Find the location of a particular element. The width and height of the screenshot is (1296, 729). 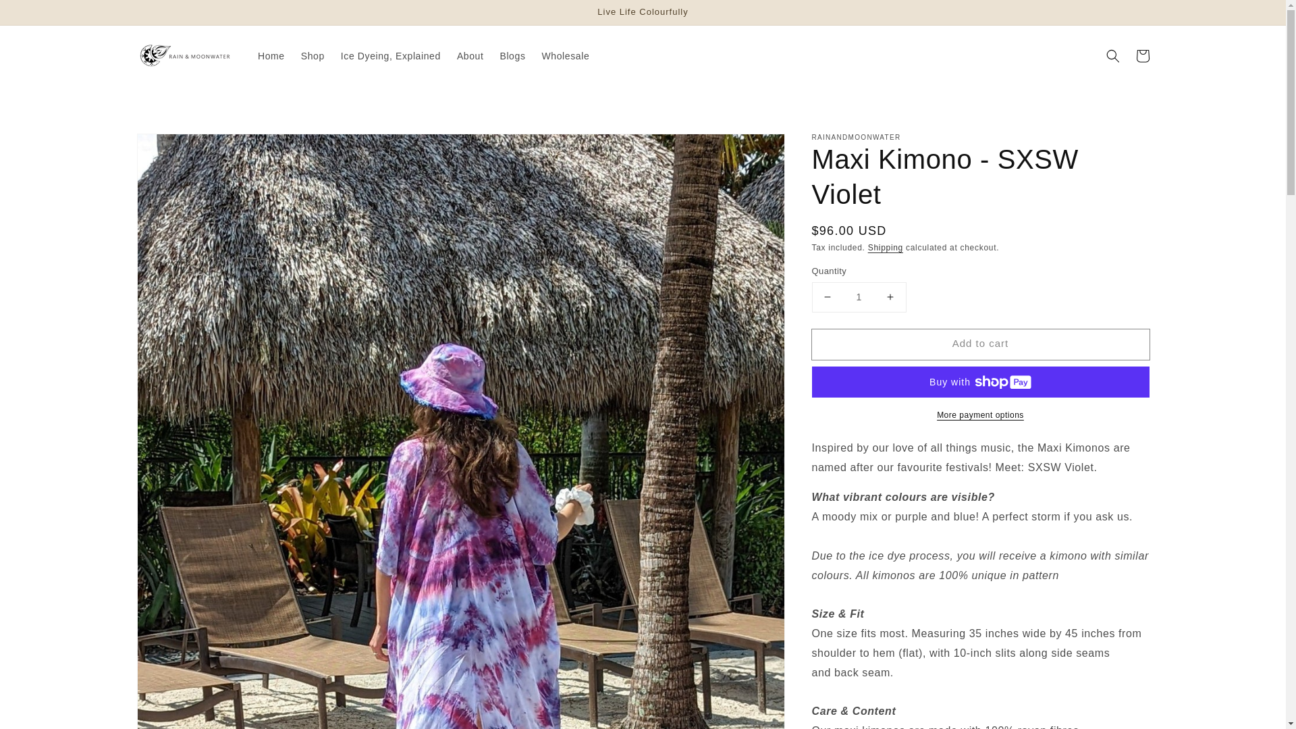

Shop is located at coordinates (313, 55).